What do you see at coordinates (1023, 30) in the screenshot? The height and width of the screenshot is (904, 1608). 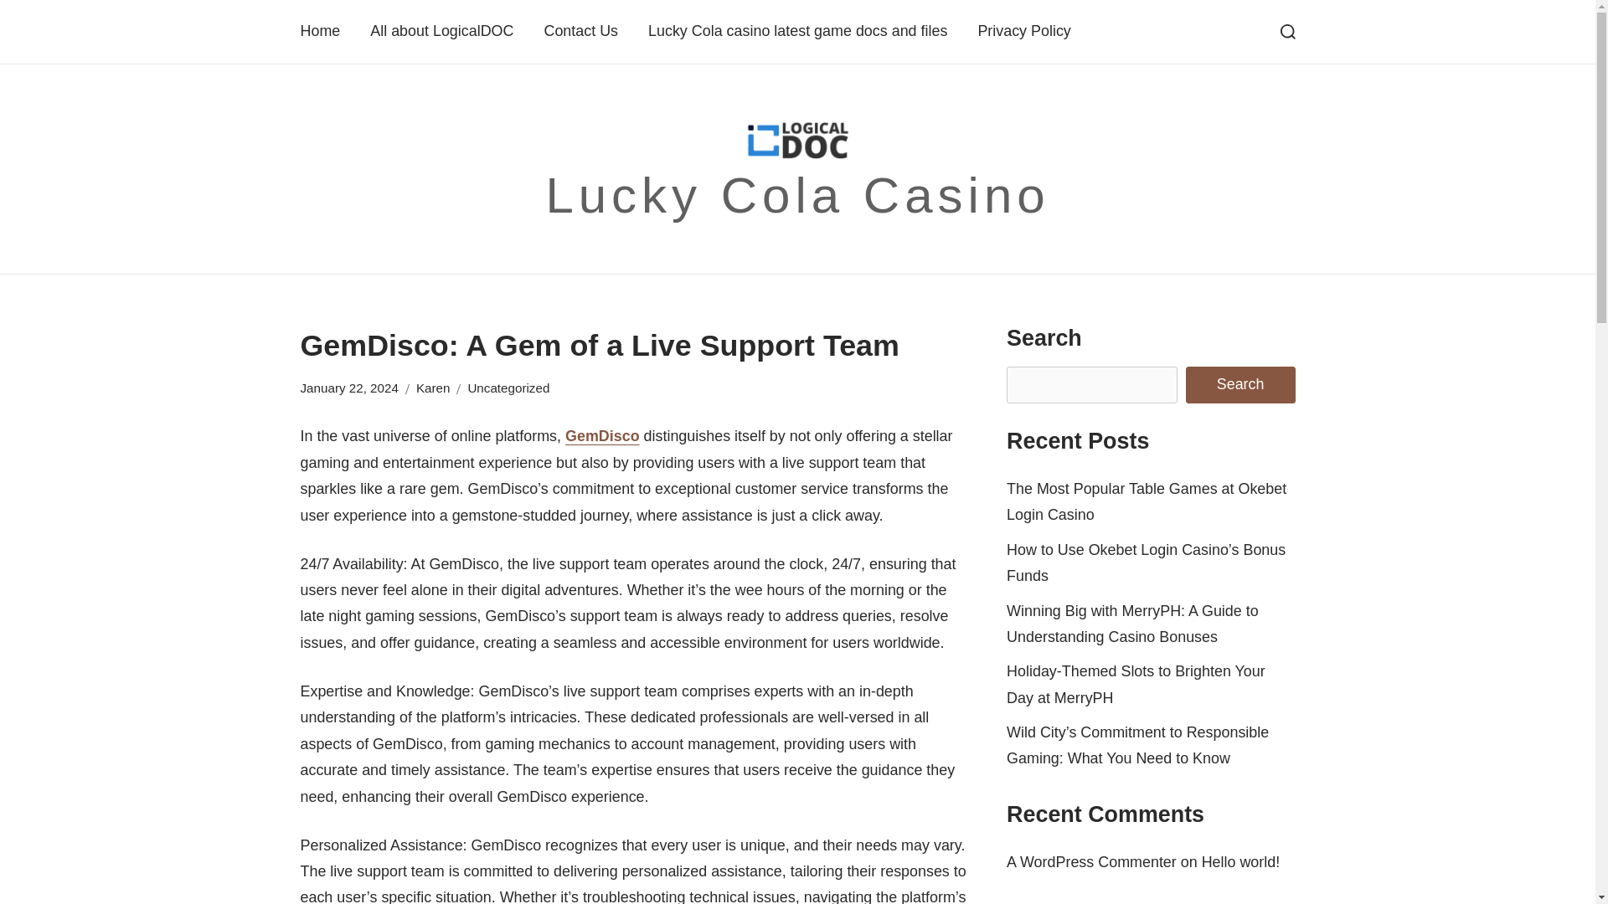 I see `Privacy Policy` at bounding box center [1023, 30].